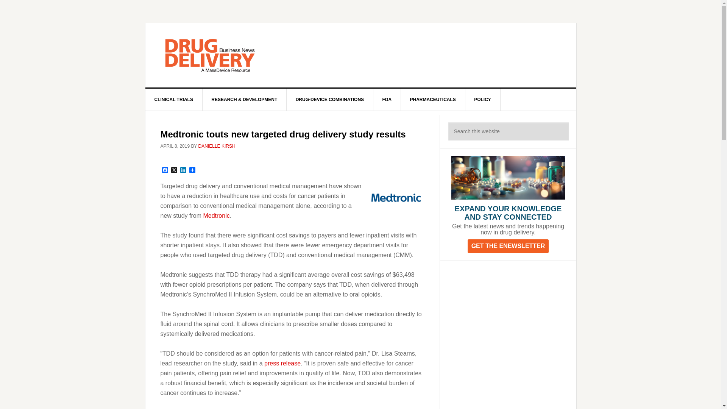 This screenshot has height=409, width=727. I want to click on CLINICAL TRIALS, so click(174, 99).